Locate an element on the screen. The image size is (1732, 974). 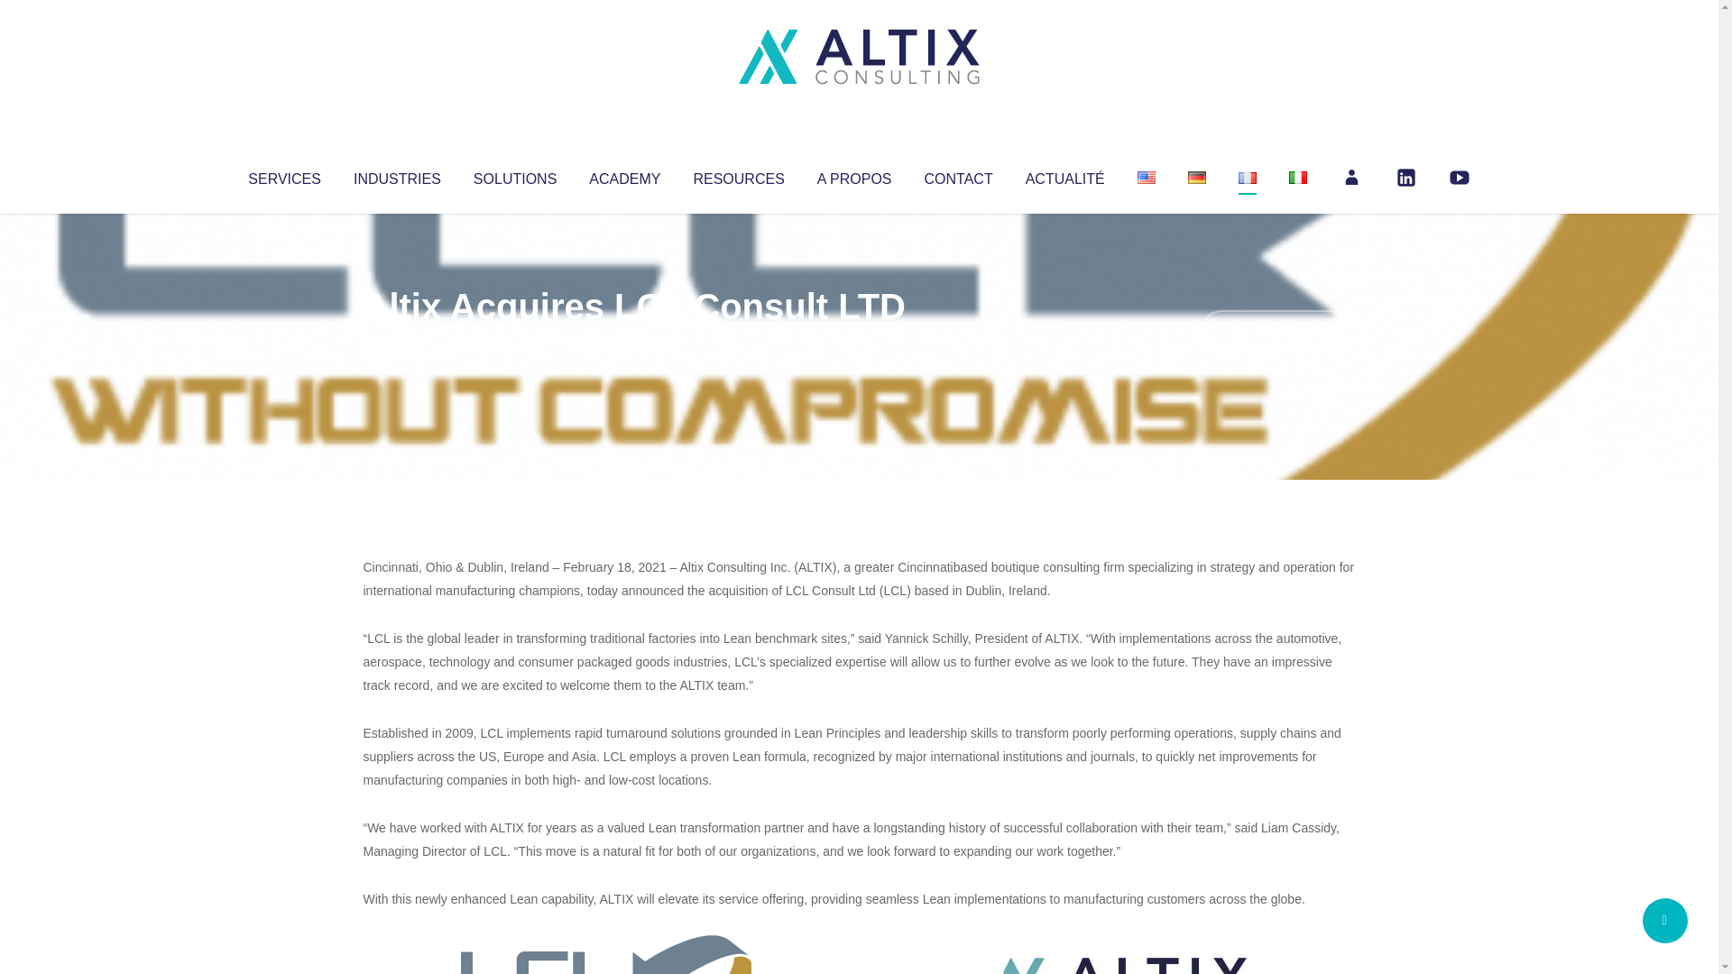
Altix is located at coordinates (397, 343).